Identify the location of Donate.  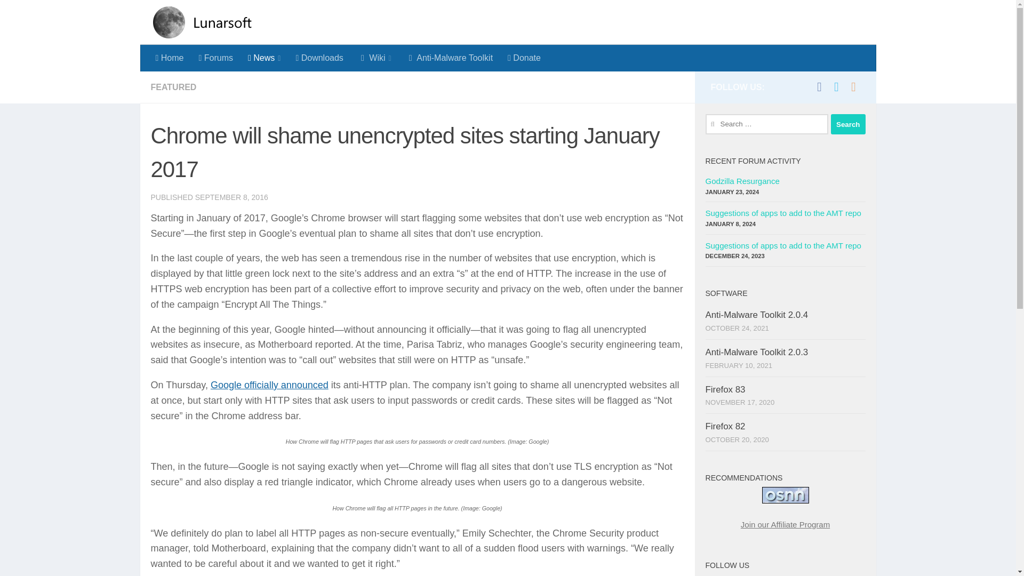
(524, 58).